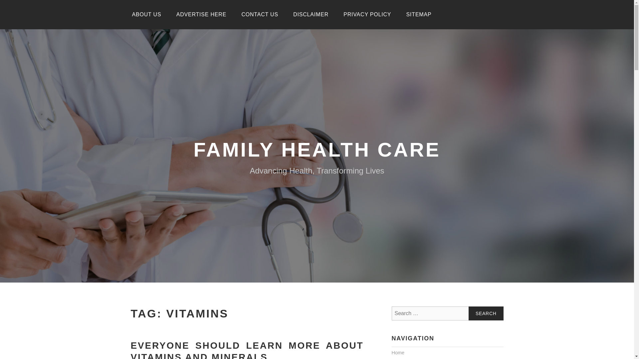 The image size is (639, 359). What do you see at coordinates (146, 15) in the screenshot?
I see `ABOUT US` at bounding box center [146, 15].